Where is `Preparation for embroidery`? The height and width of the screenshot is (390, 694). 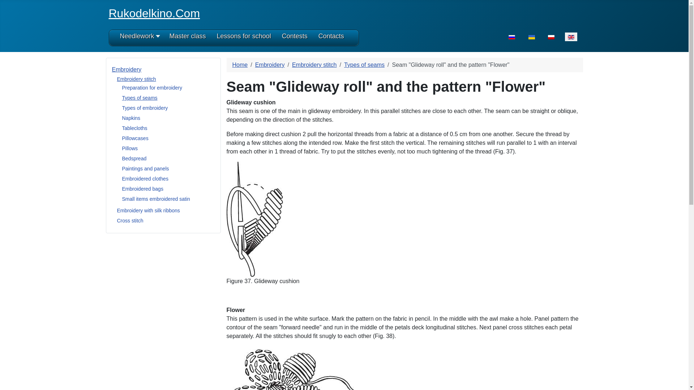 Preparation for embroidery is located at coordinates (152, 87).